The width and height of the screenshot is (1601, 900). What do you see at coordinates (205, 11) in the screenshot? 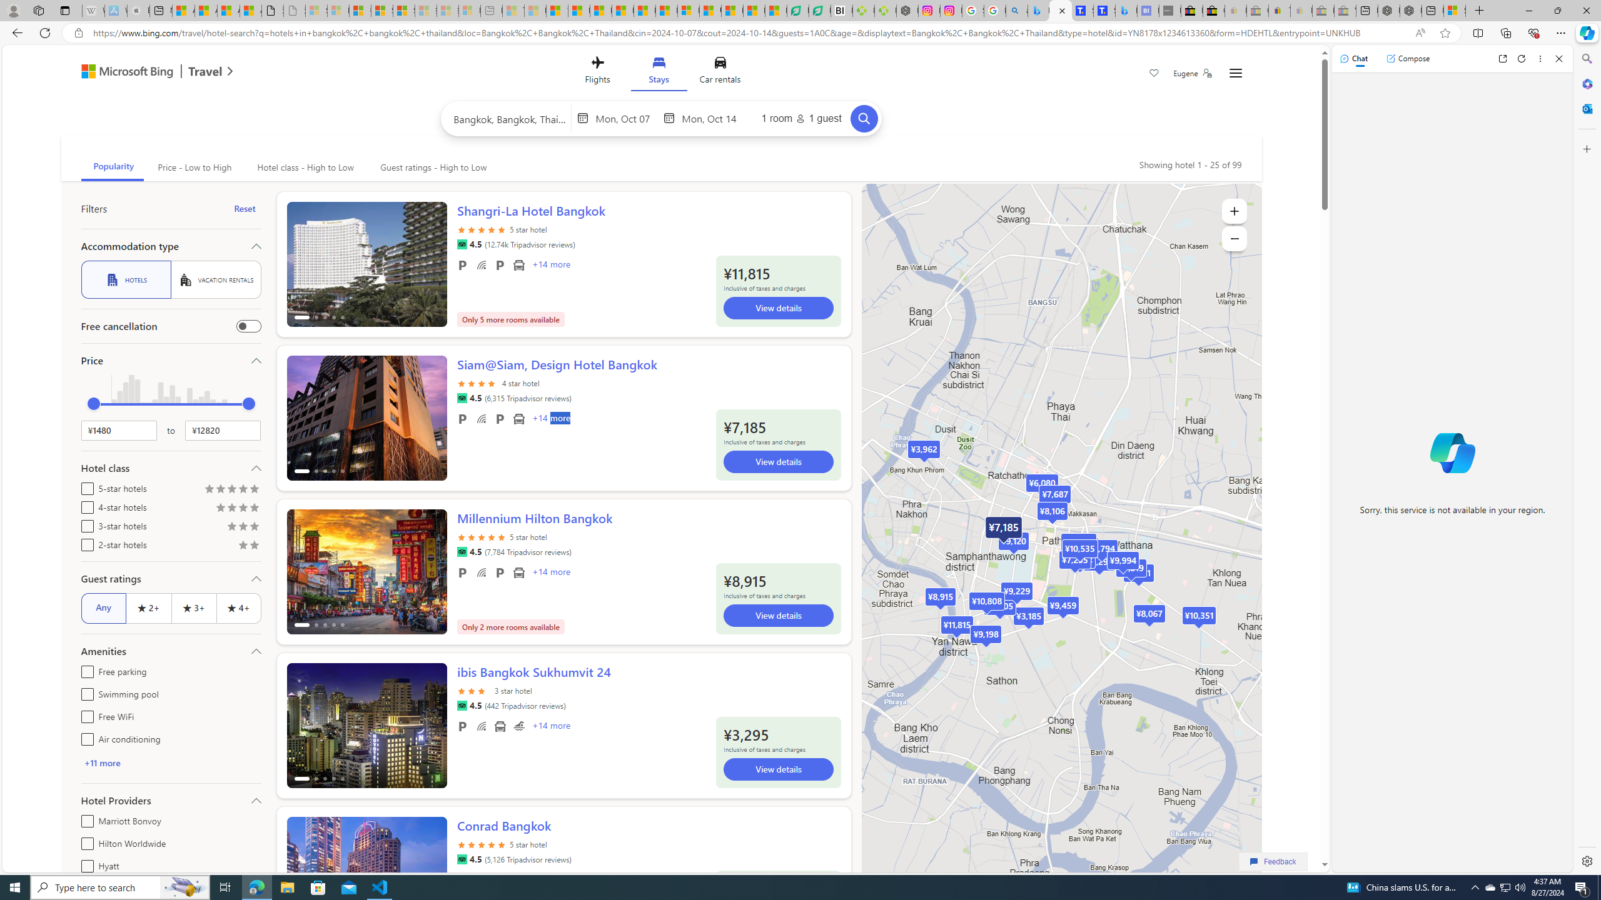
I see `Aberdeen, Hong Kong SAR weather forecast | Microsoft Weather` at bounding box center [205, 11].